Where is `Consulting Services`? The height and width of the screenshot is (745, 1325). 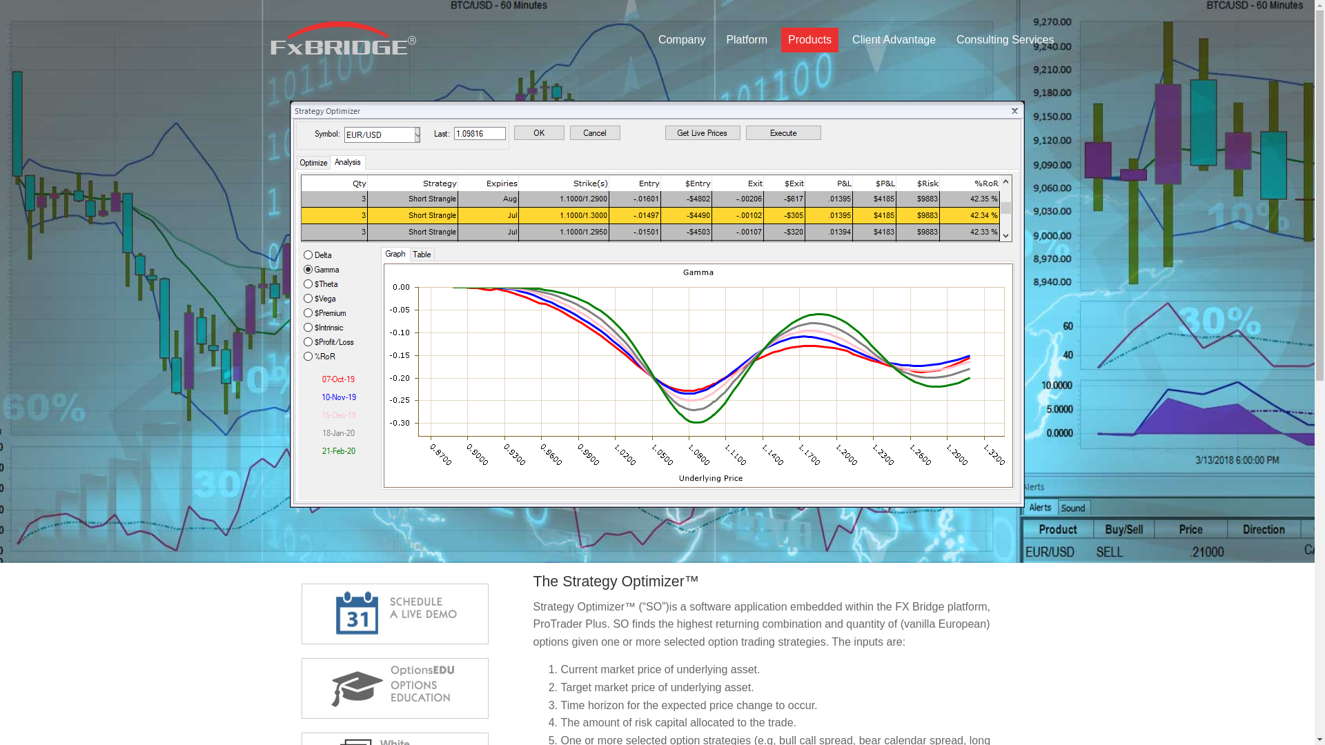 Consulting Services is located at coordinates (1005, 39).